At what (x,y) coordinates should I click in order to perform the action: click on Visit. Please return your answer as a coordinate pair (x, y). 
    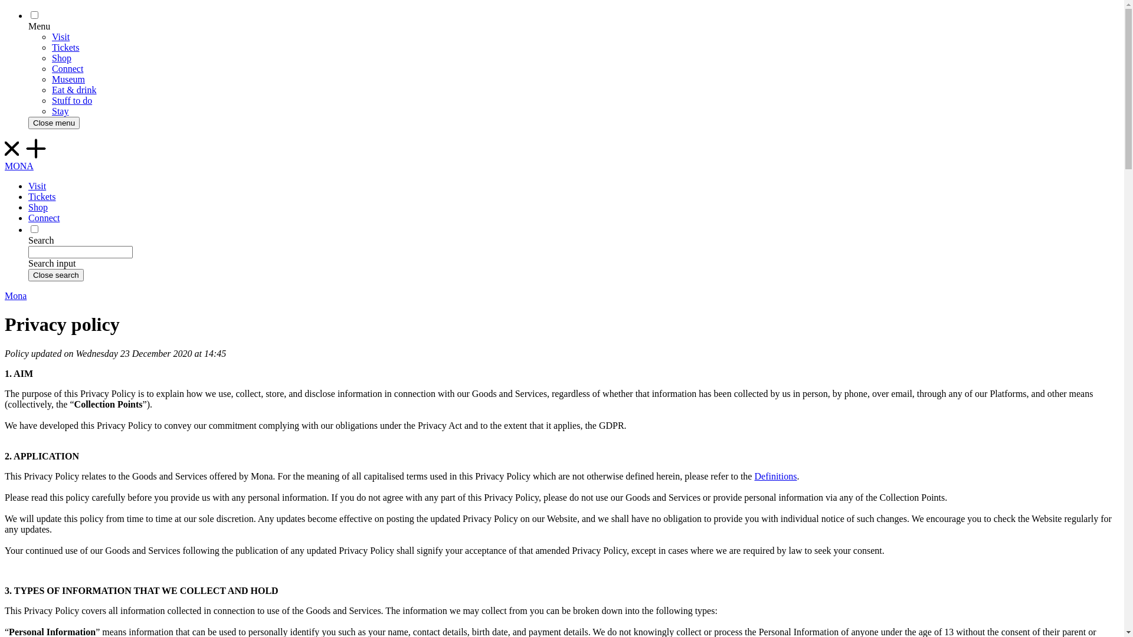
    Looking at the image, I should click on (61, 37).